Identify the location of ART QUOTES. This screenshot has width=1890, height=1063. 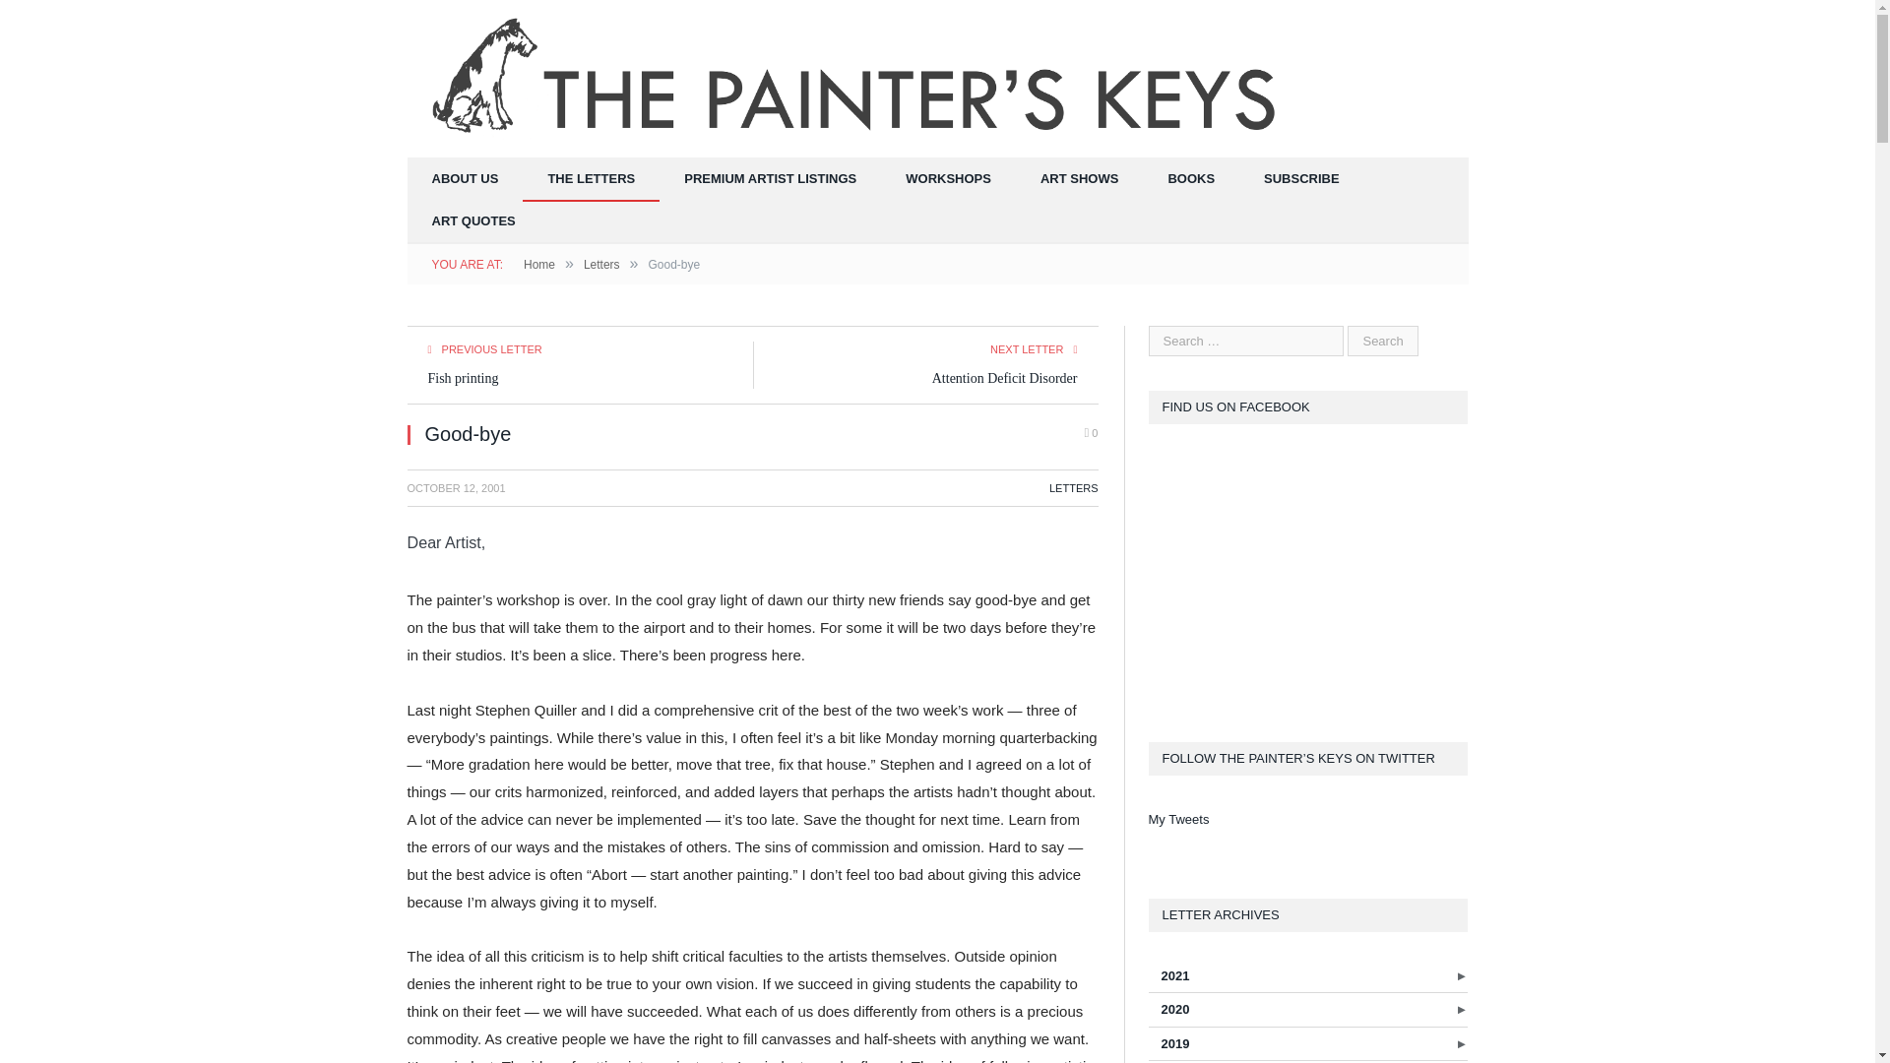
(474, 222).